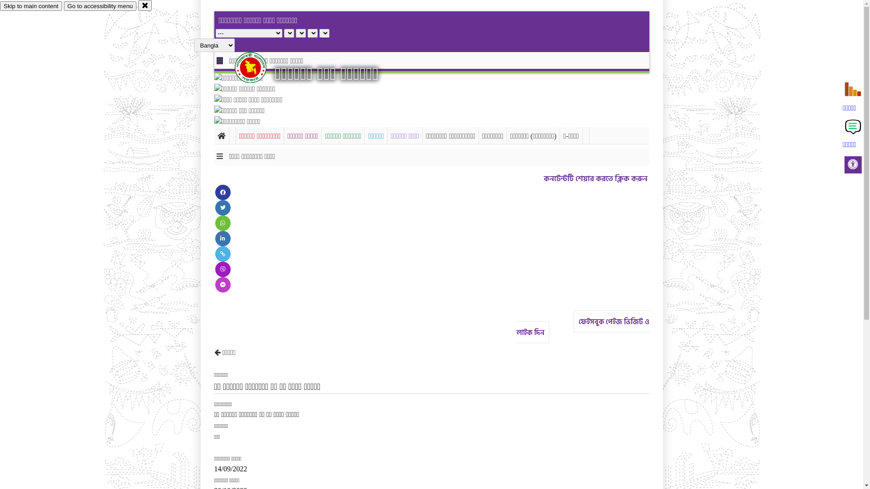 The width and height of the screenshot is (870, 489). I want to click on close, so click(145, 5).